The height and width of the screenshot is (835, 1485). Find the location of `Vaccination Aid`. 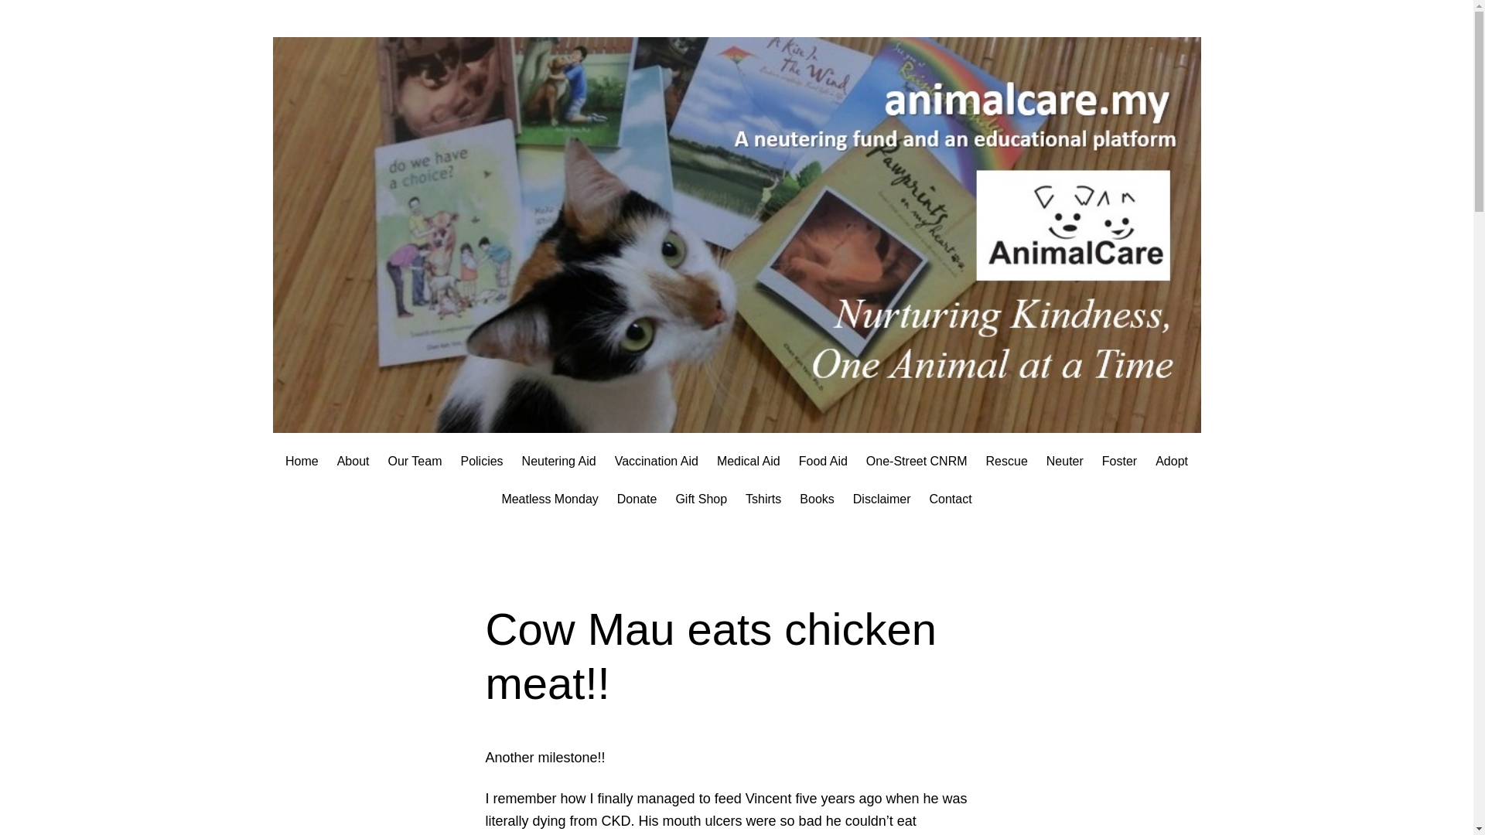

Vaccination Aid is located at coordinates (656, 462).